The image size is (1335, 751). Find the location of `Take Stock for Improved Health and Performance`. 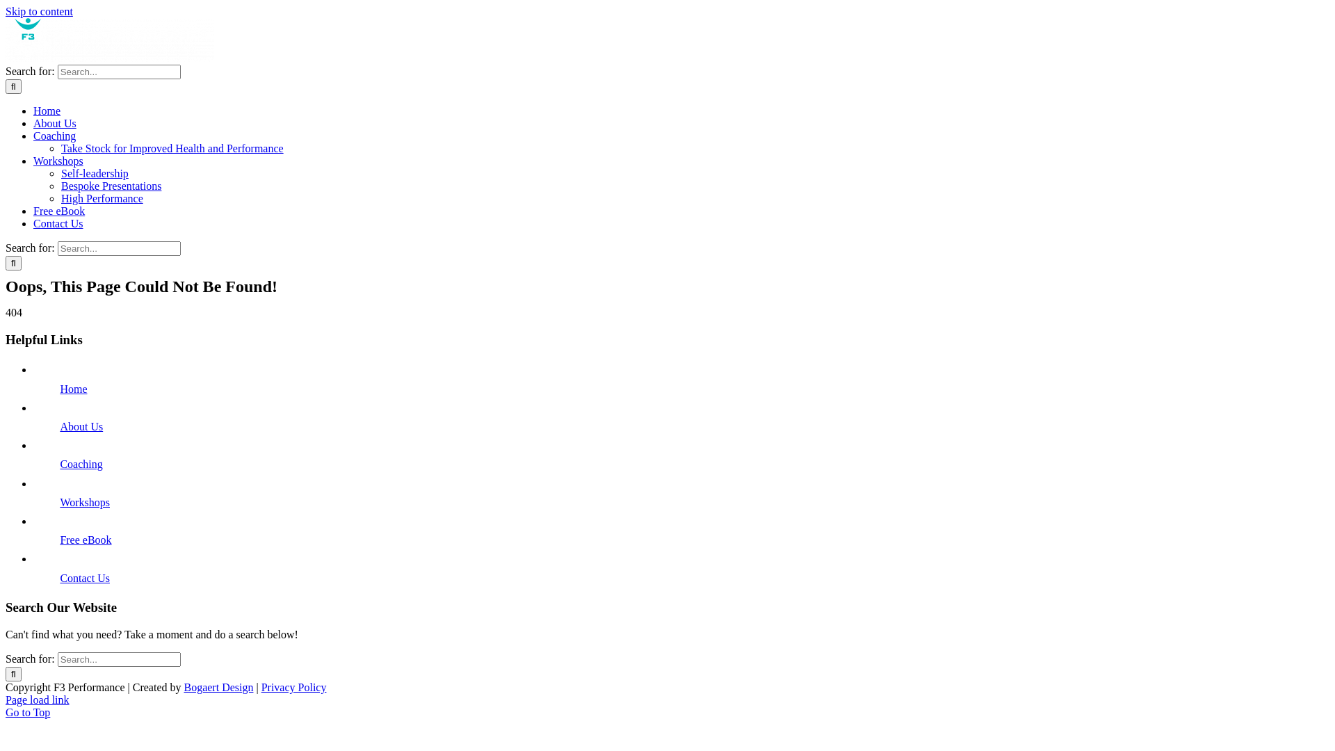

Take Stock for Improved Health and Performance is located at coordinates (172, 149).